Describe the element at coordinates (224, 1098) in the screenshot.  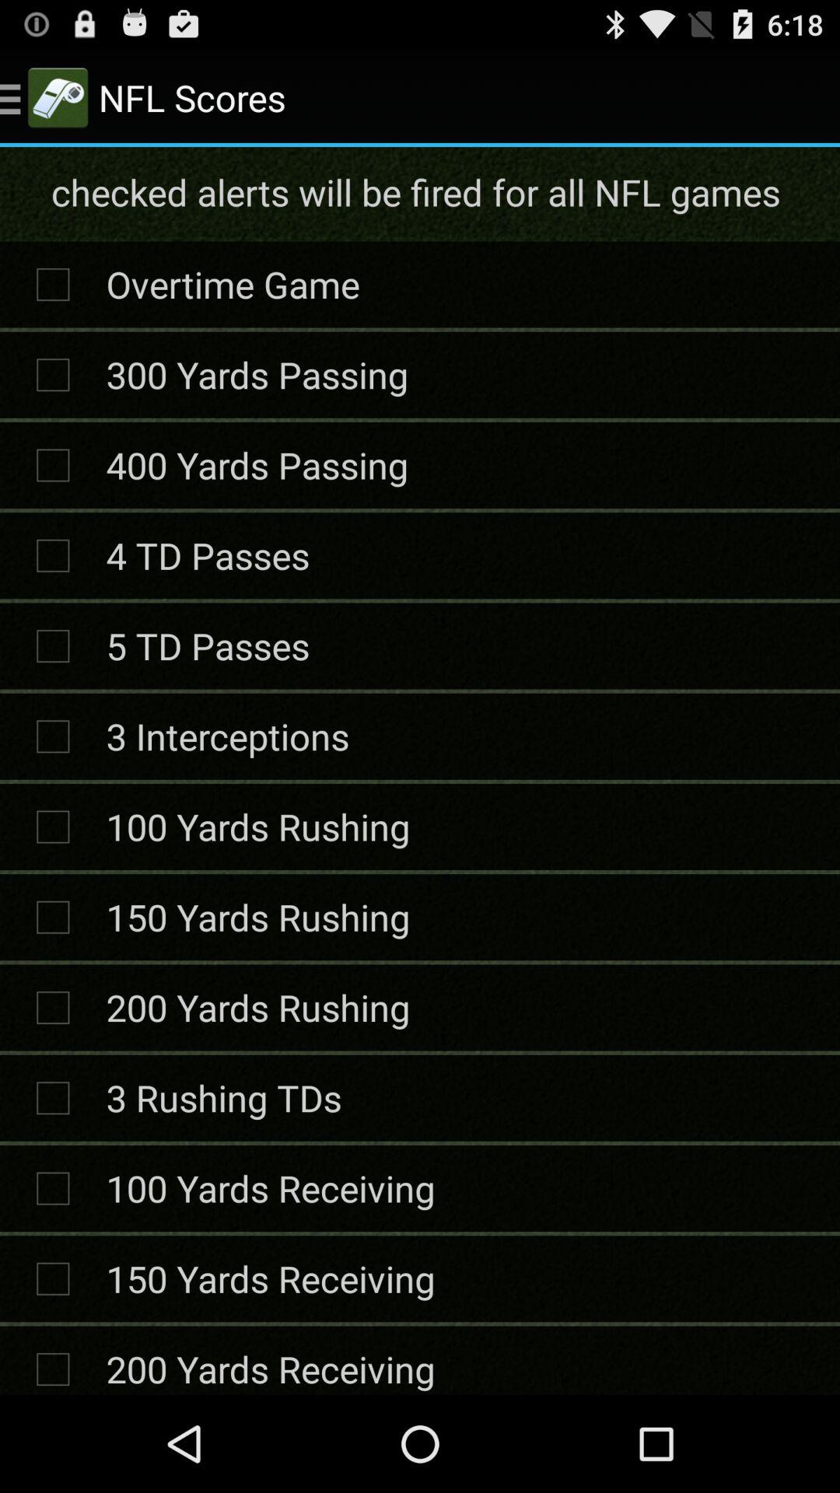
I see `scroll to 3 rushing tds item` at that location.